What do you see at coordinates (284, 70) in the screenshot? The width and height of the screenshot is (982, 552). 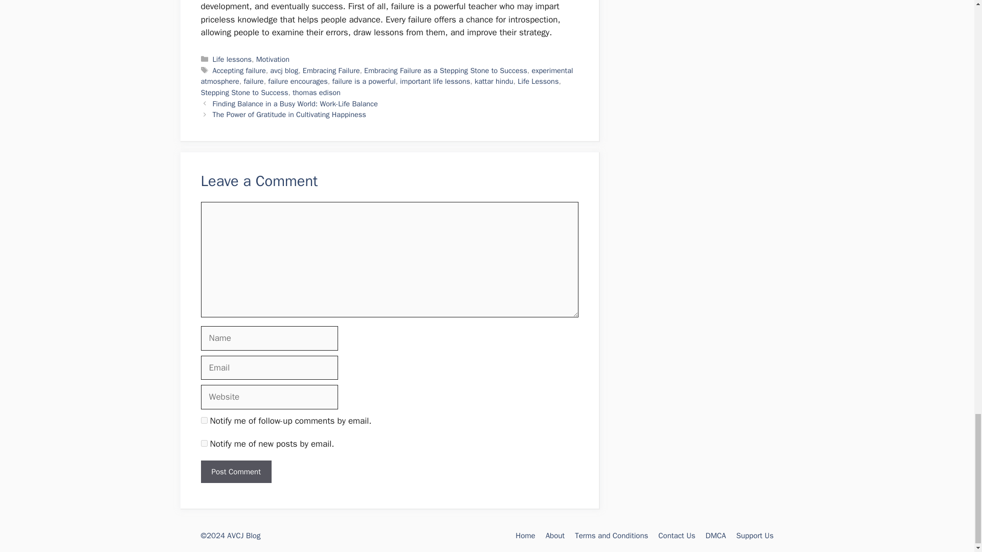 I see `avcj blog` at bounding box center [284, 70].